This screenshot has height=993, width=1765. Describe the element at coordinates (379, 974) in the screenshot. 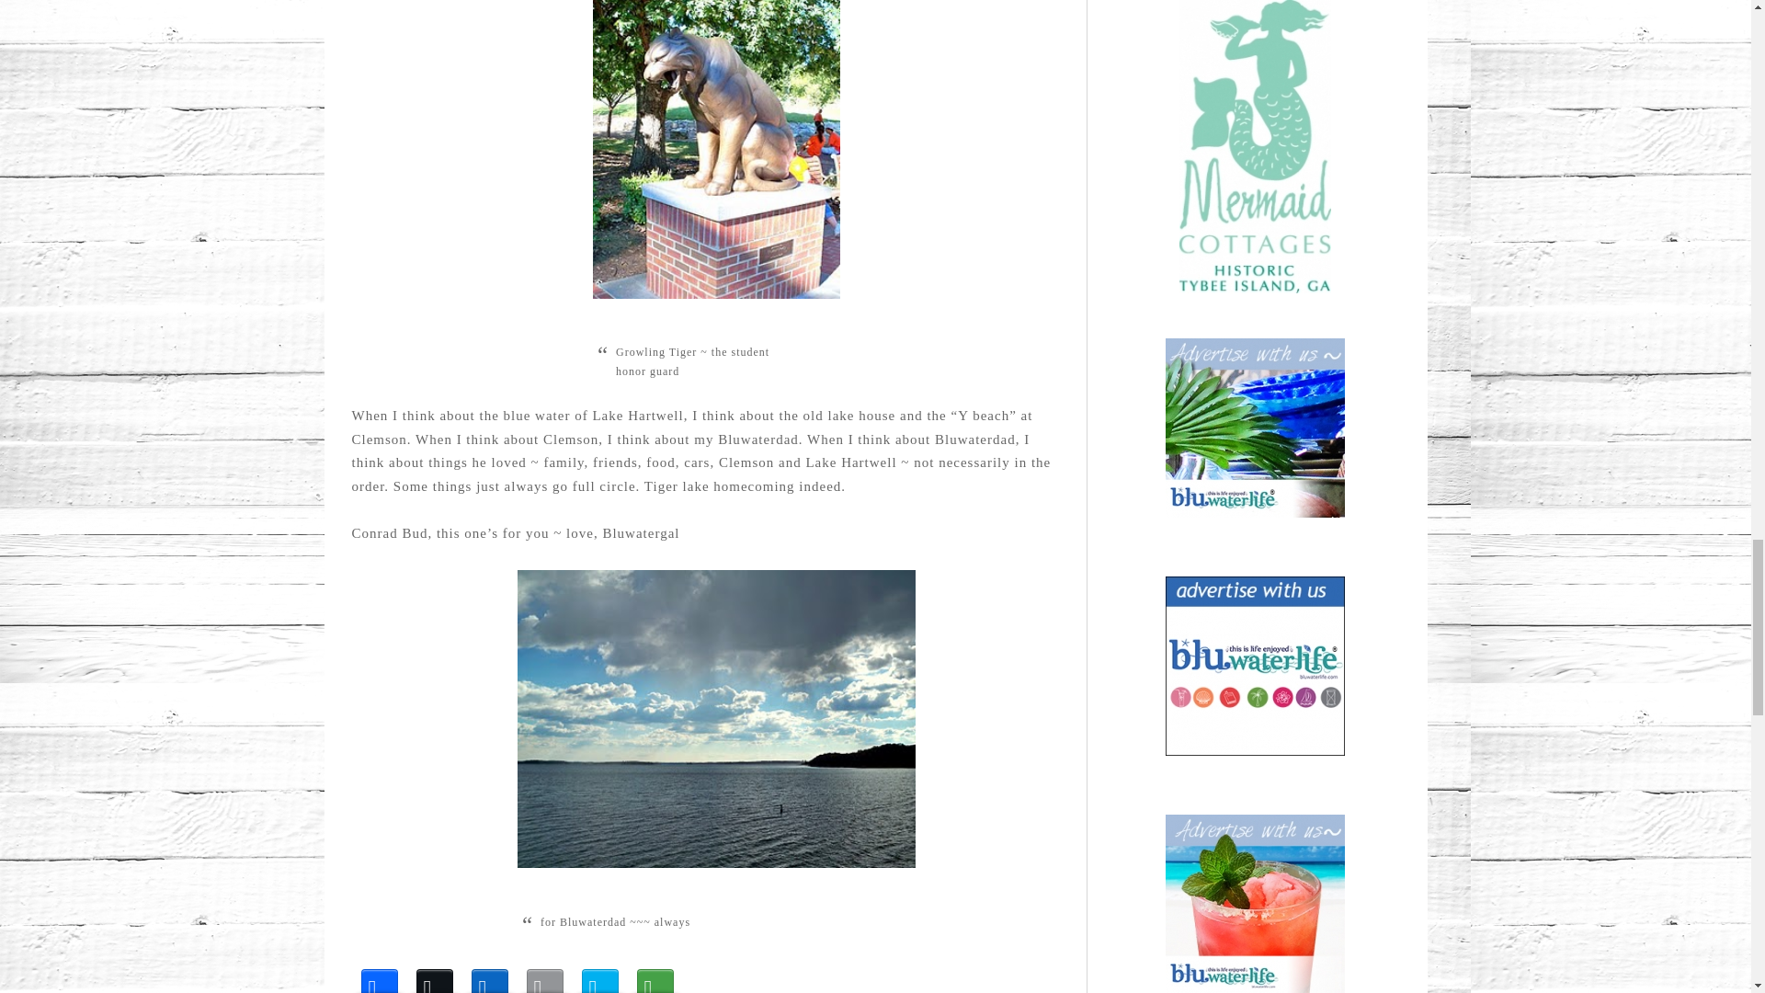

I see `Facebook` at that location.